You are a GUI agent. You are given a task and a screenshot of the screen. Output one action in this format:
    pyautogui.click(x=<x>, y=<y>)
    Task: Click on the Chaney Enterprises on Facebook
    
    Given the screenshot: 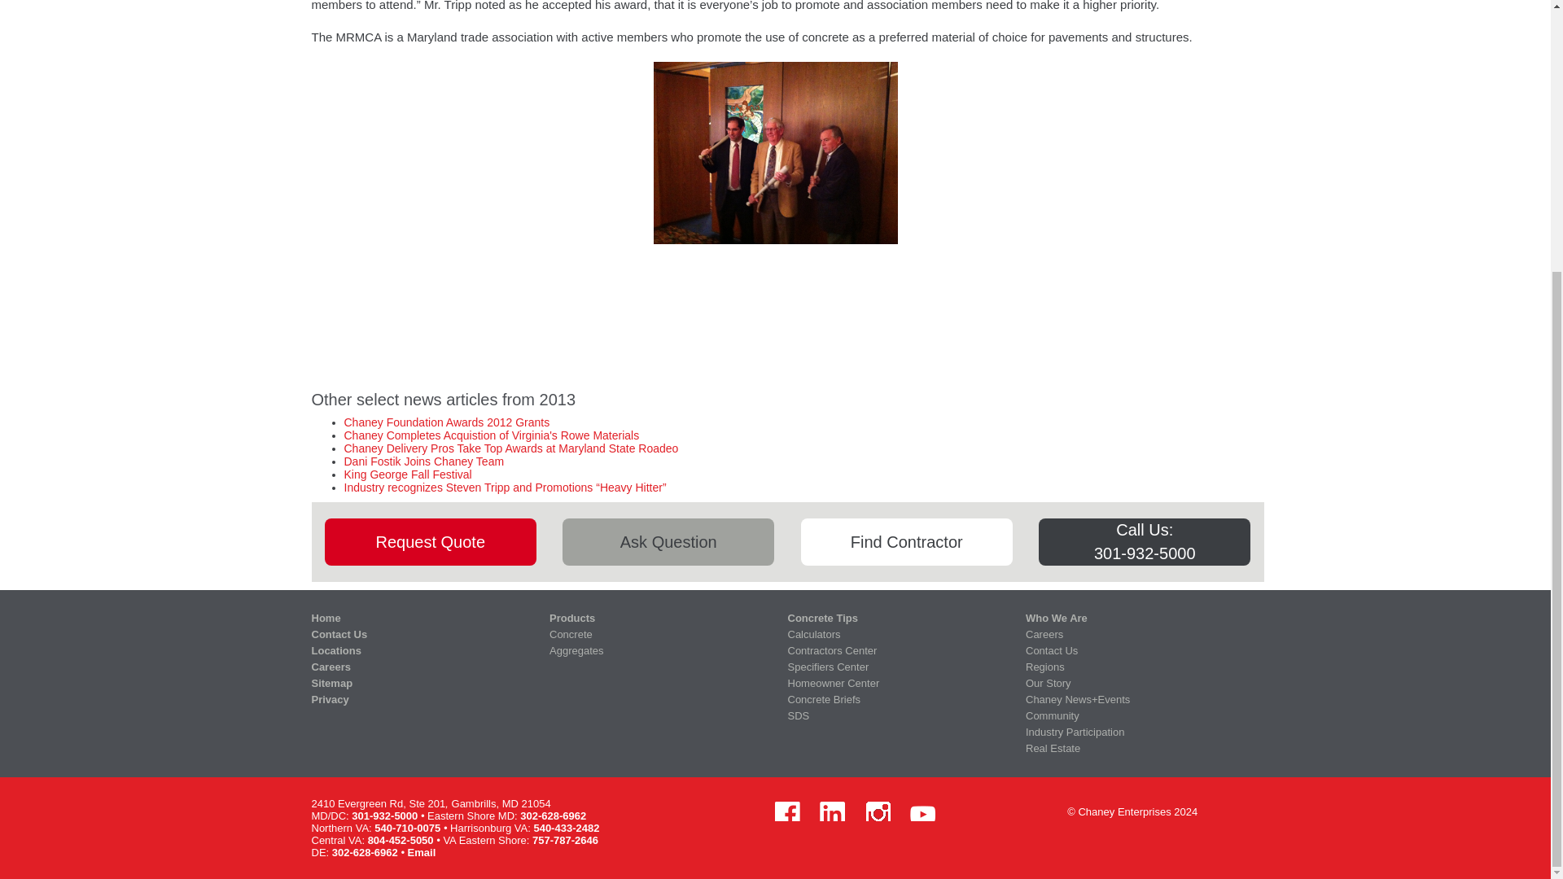 What is the action you would take?
    pyautogui.click(x=786, y=814)
    